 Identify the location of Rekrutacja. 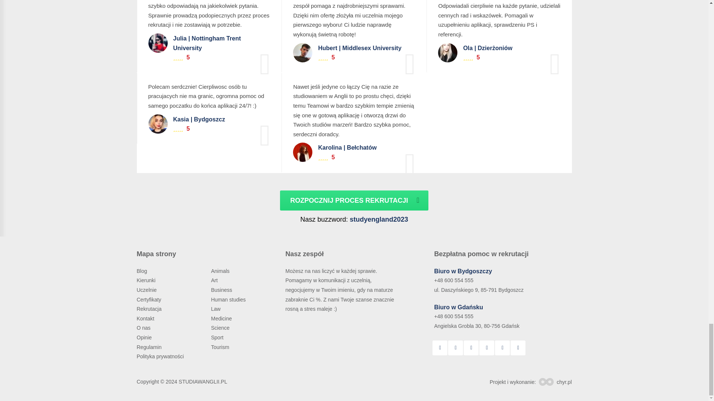
(150, 309).